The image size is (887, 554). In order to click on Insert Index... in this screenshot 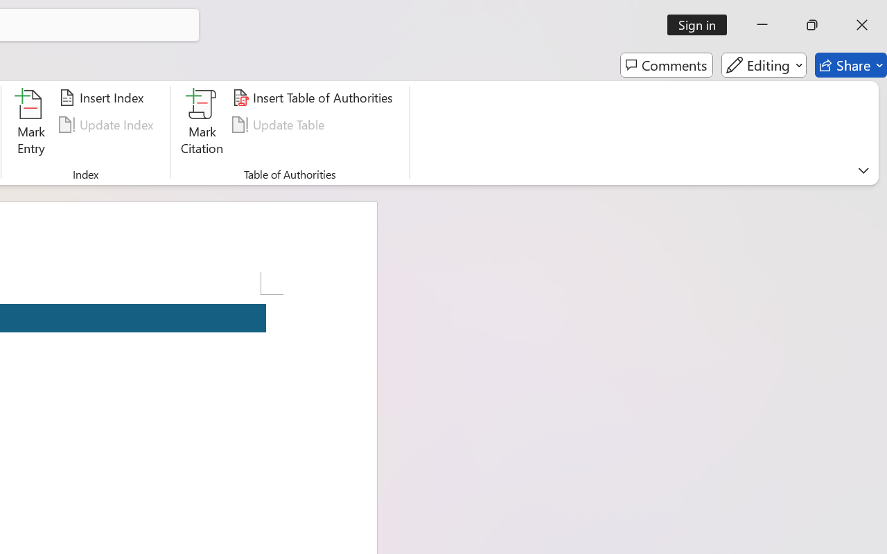, I will do `click(104, 98)`.